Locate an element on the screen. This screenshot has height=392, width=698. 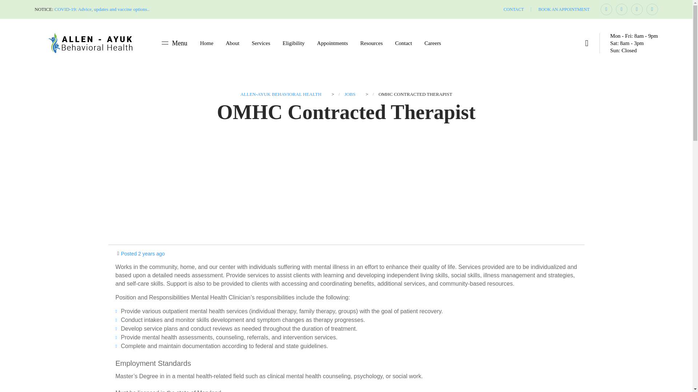
Resources is located at coordinates (281, 94).